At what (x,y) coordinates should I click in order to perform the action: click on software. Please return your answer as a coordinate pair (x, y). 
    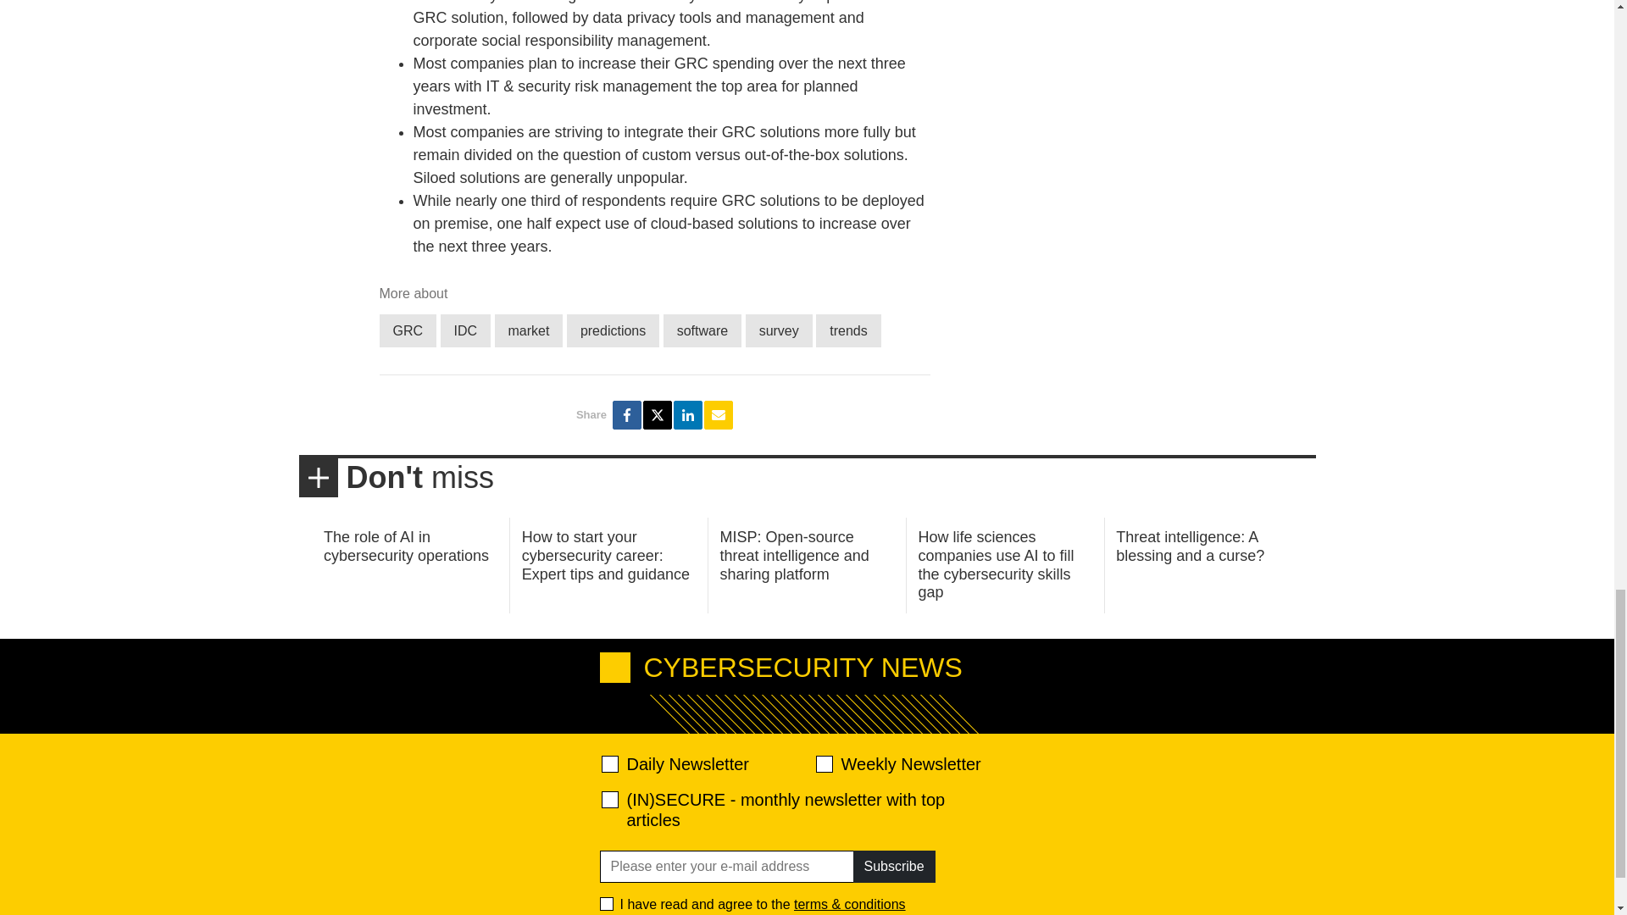
    Looking at the image, I should click on (702, 330).